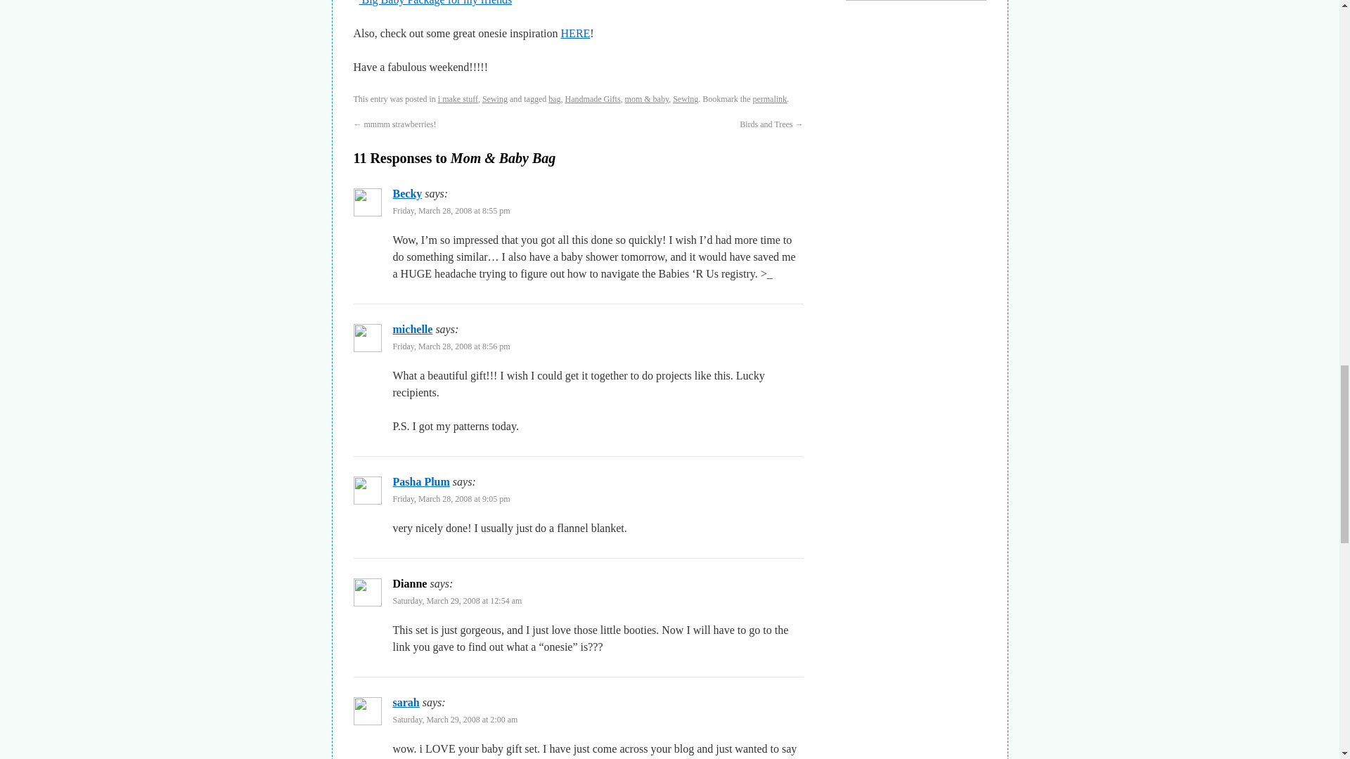 Image resolution: width=1350 pixels, height=759 pixels. I want to click on Friday, March 28, 2008 at 9:05 pm, so click(451, 499).